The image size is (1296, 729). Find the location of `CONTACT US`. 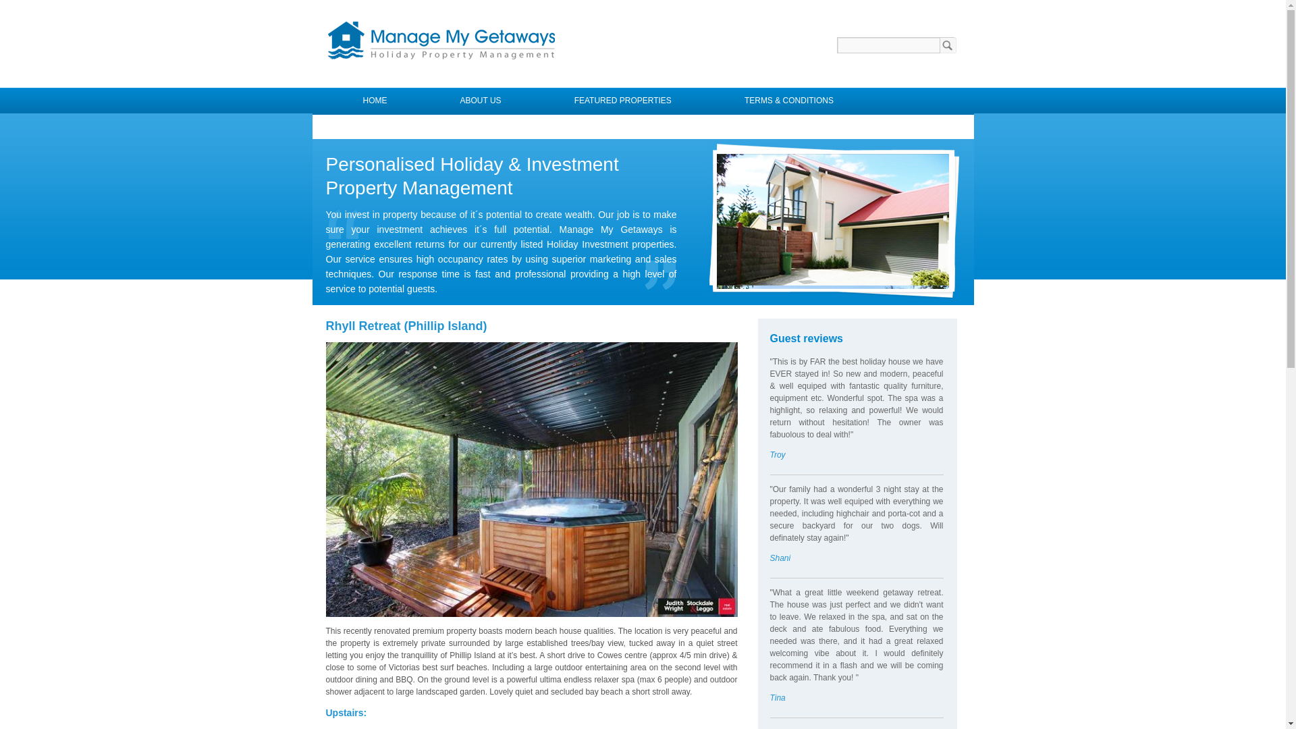

CONTACT US is located at coordinates (389, 126).